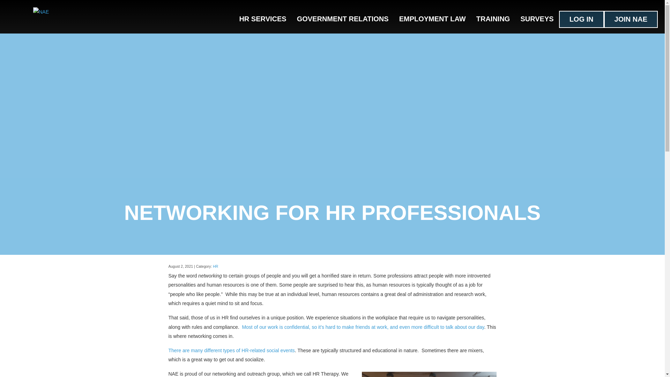  Describe the element at coordinates (581, 19) in the screenshot. I see `LOG IN` at that location.